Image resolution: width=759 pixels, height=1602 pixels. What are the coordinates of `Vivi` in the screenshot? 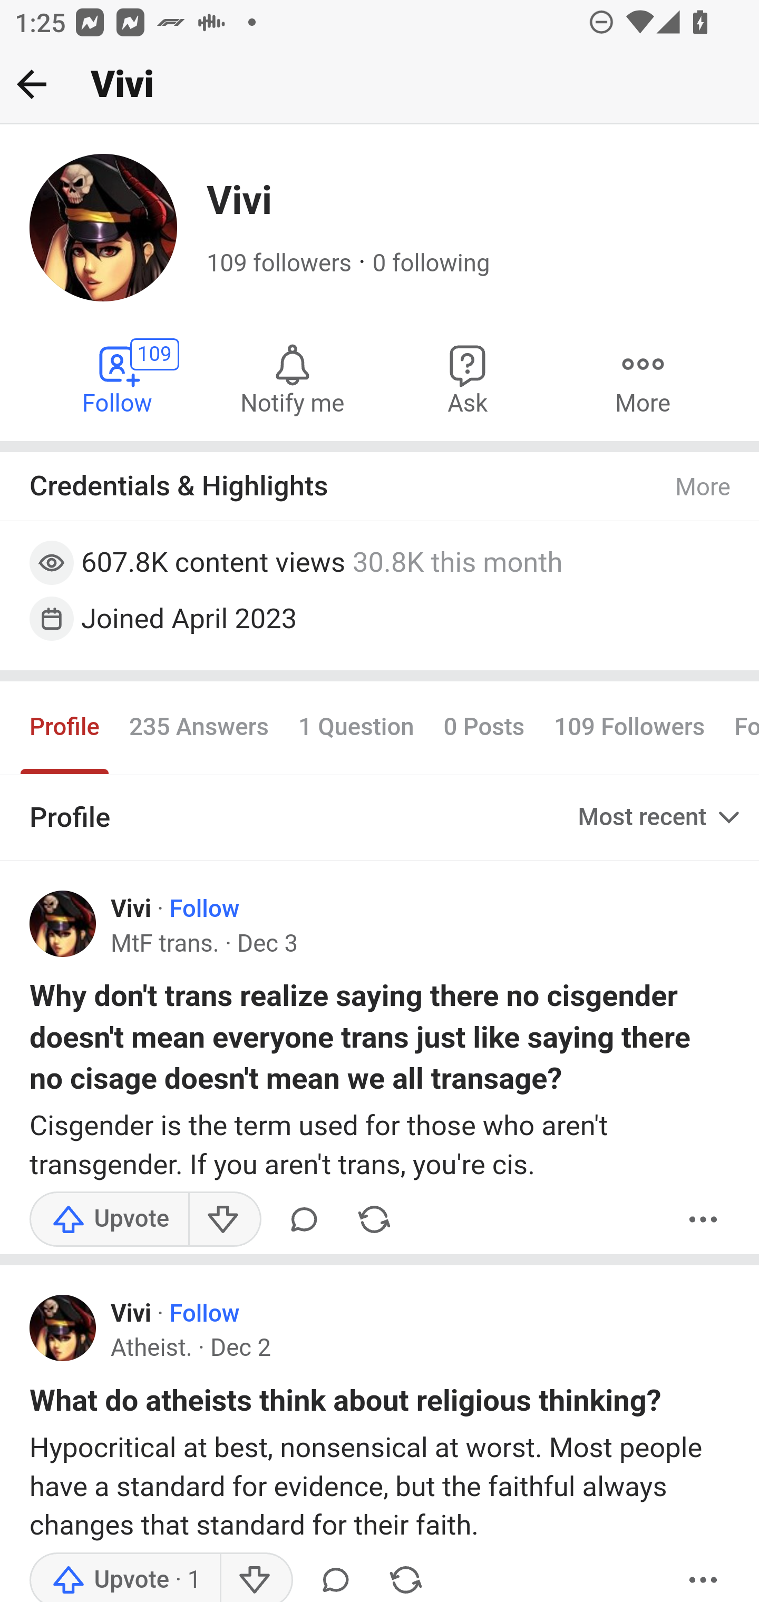 It's located at (131, 909).